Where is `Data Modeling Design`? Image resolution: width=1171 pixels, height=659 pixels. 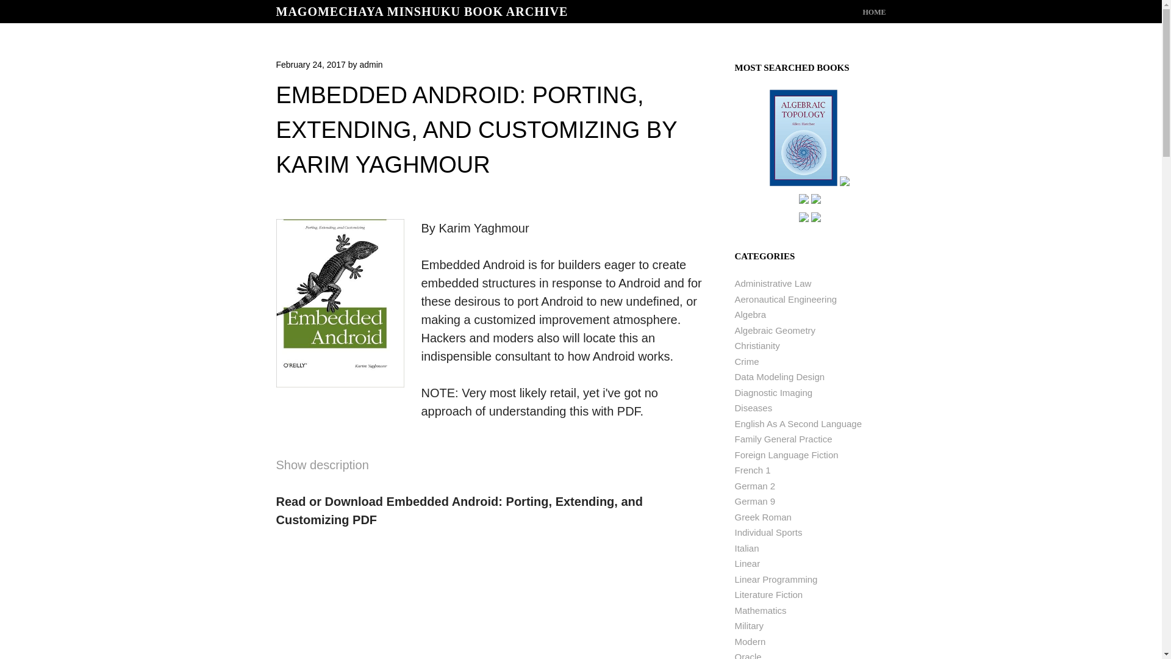 Data Modeling Design is located at coordinates (779, 377).